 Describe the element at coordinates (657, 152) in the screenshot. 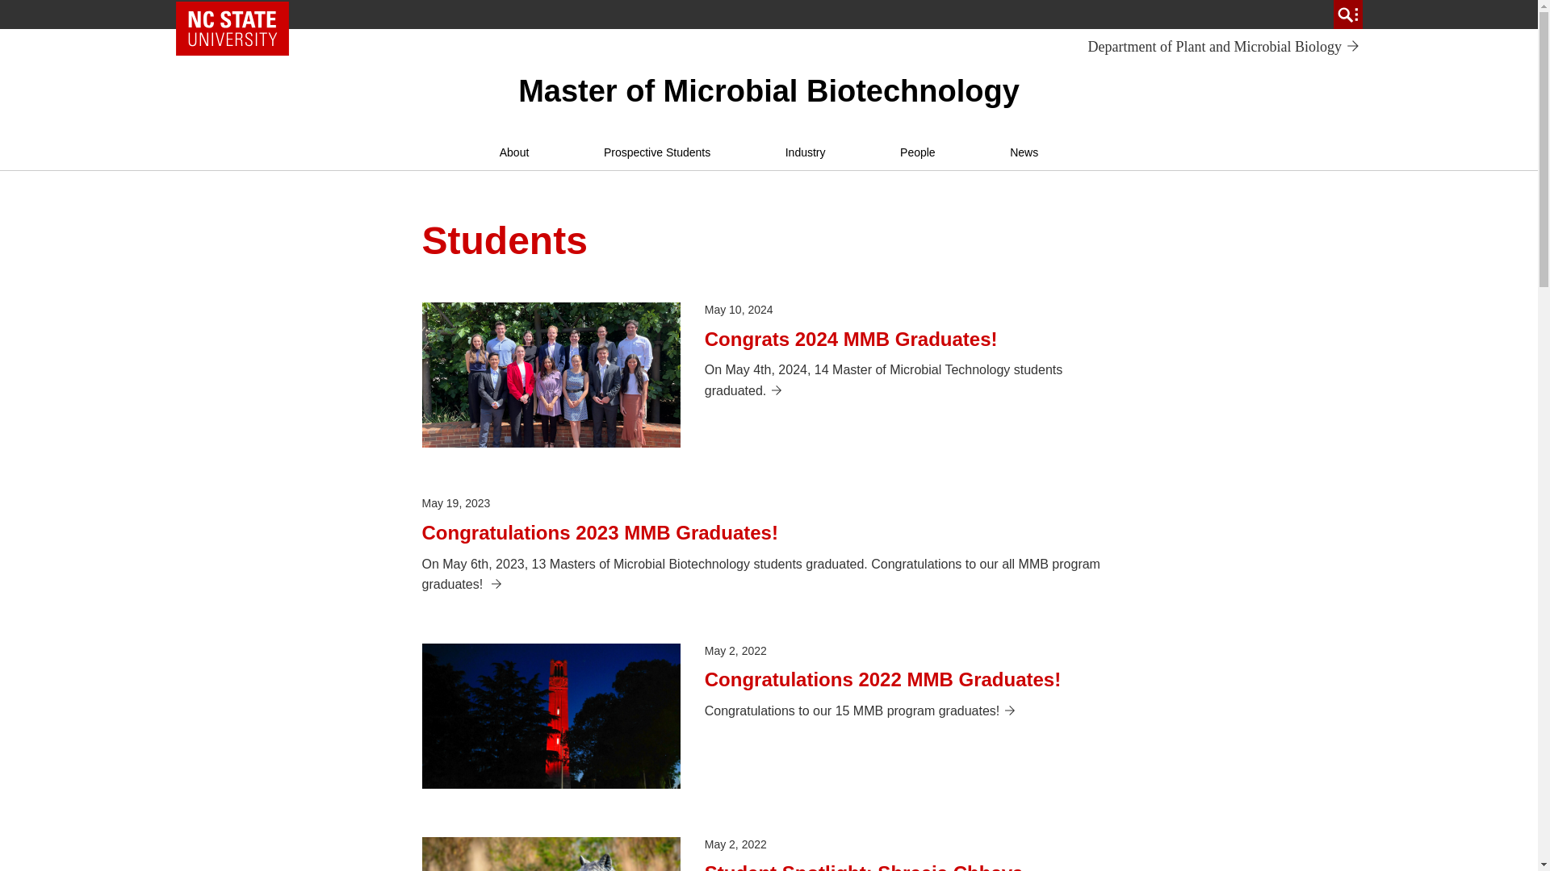

I see `NC State Home` at that location.